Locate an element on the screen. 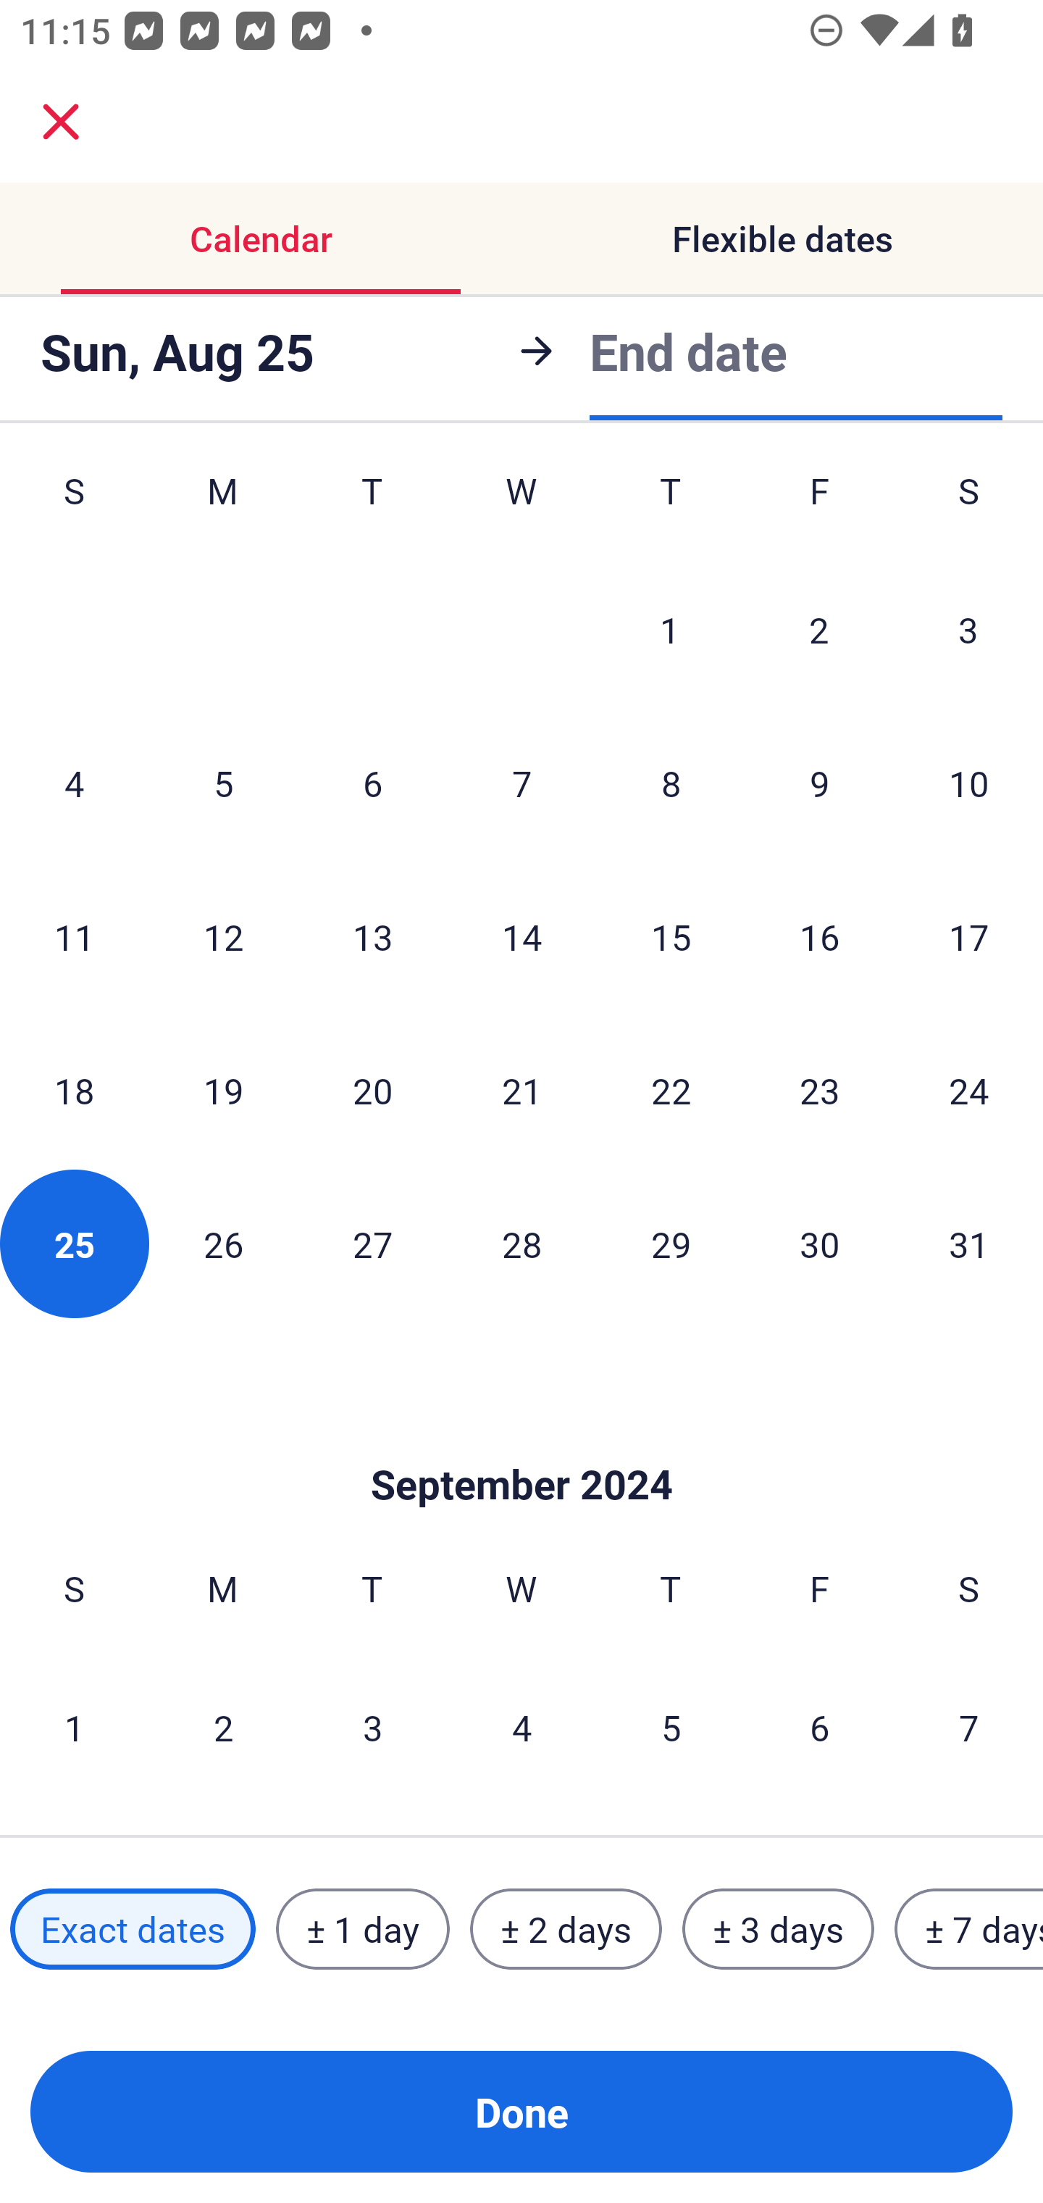 This screenshot has height=2203, width=1043. Exact dates is located at coordinates (133, 1928).